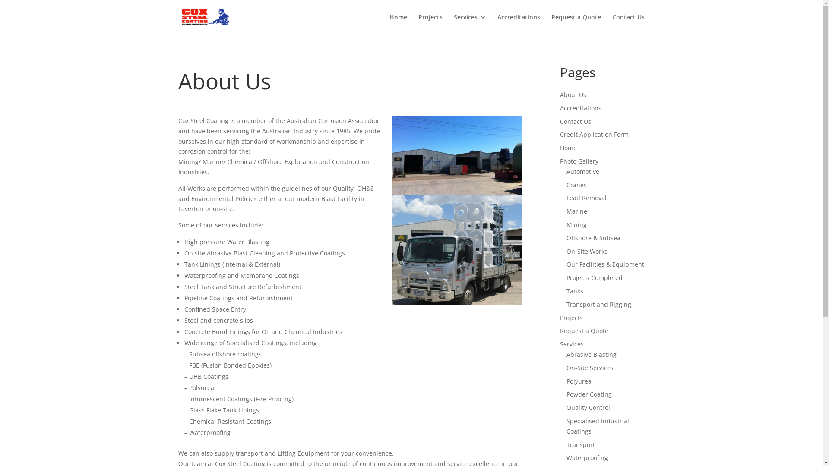  I want to click on Offshore & Subsea, so click(593, 238).